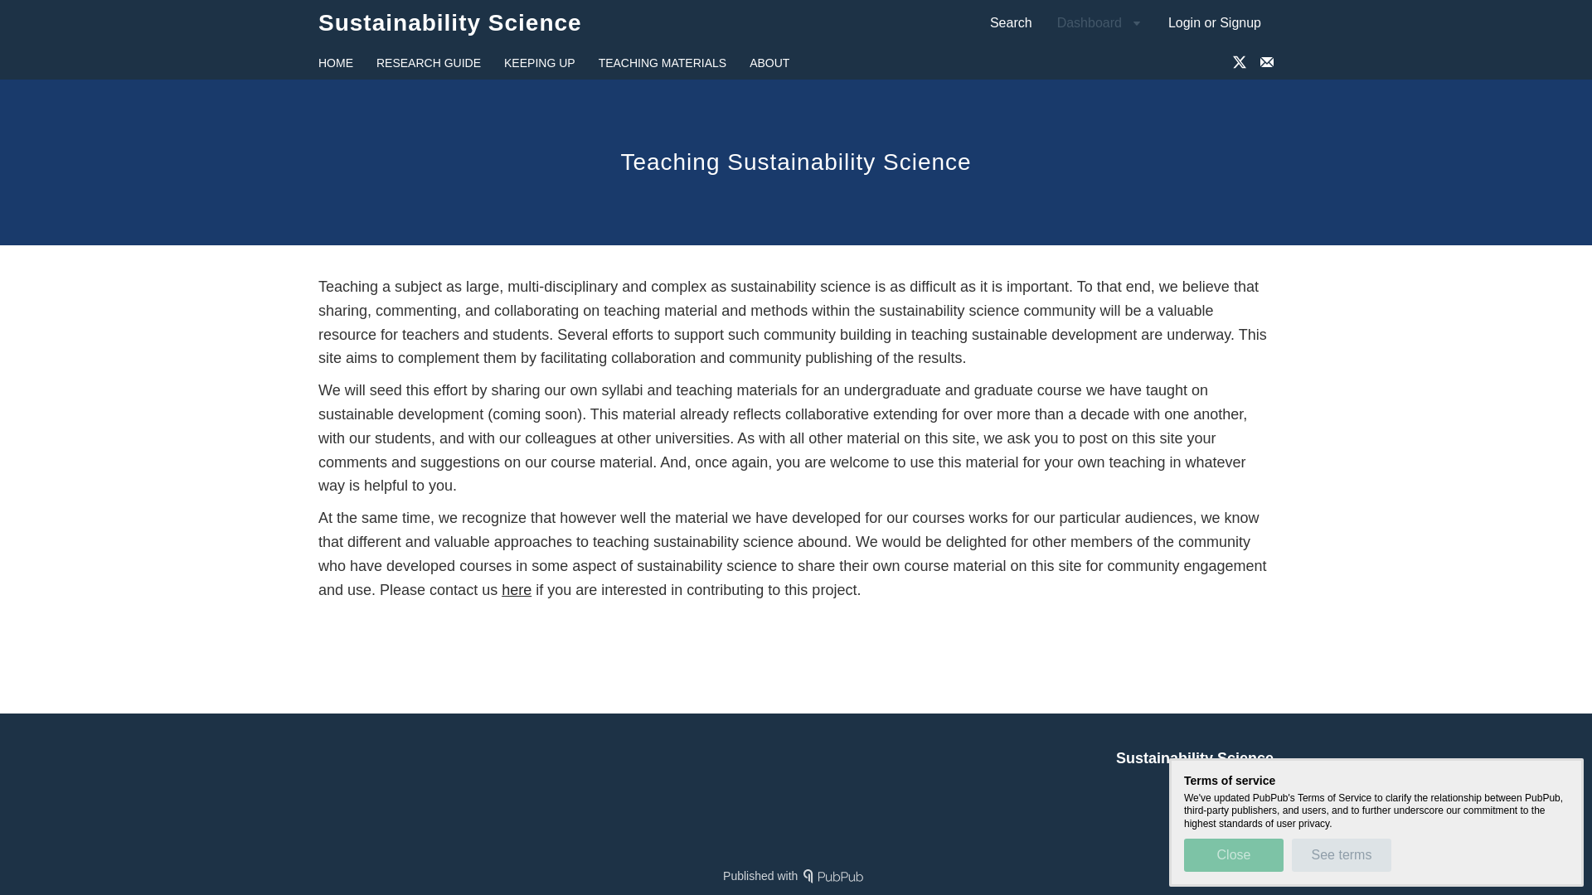 The image size is (1592, 895). Describe the element at coordinates (1214, 22) in the screenshot. I see `See terms` at that location.